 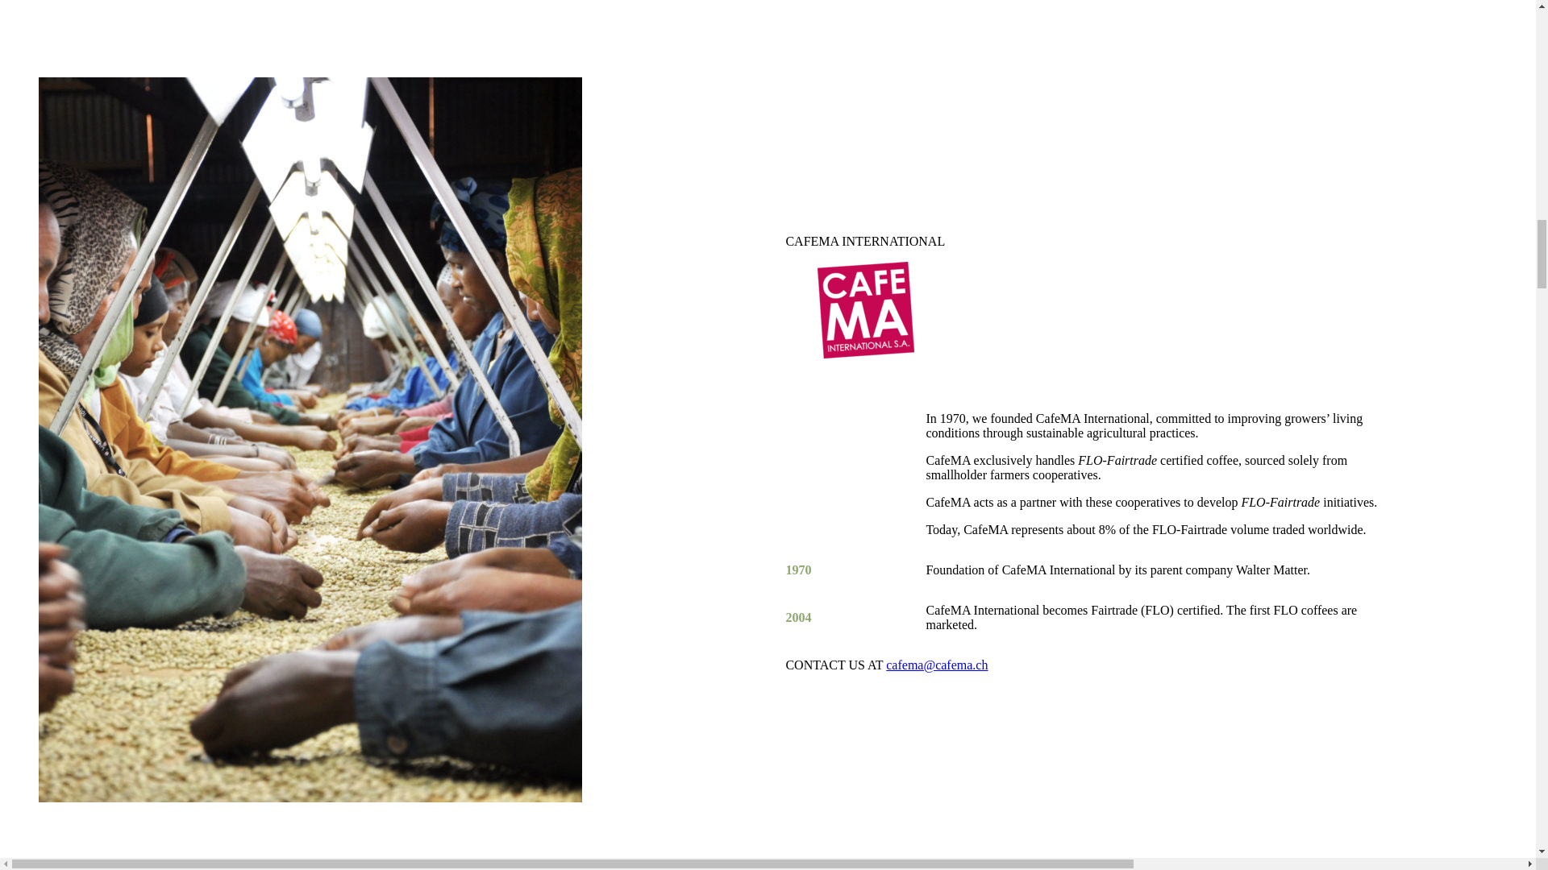 I want to click on History, so click(x=71, y=275).